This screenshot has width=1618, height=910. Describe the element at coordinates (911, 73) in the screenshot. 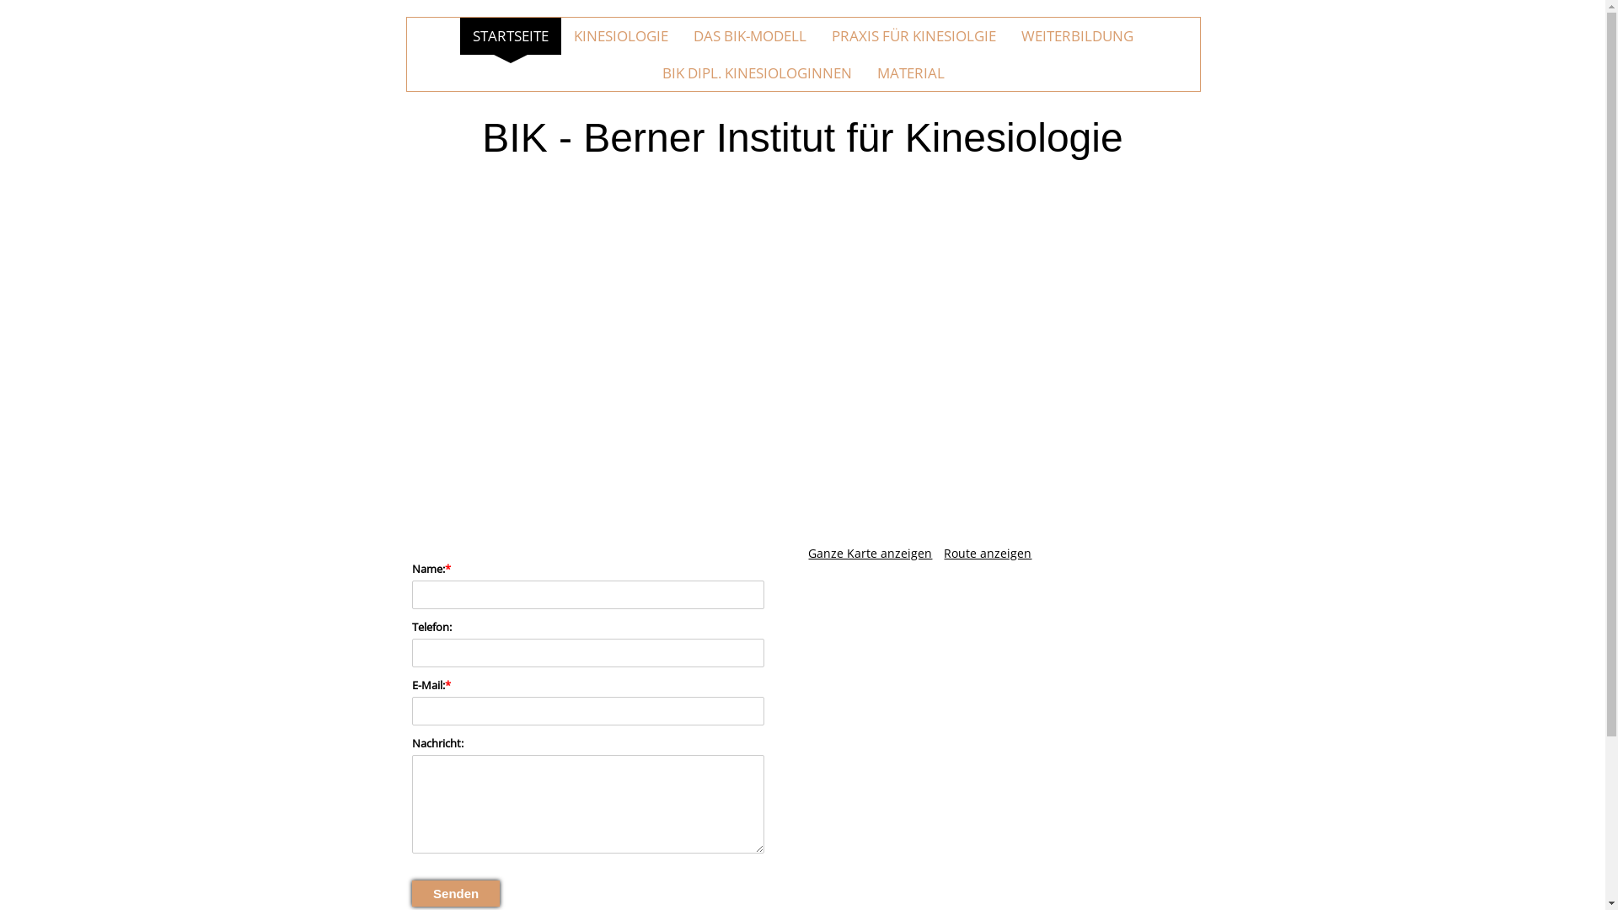

I see `MATERIAL` at that location.